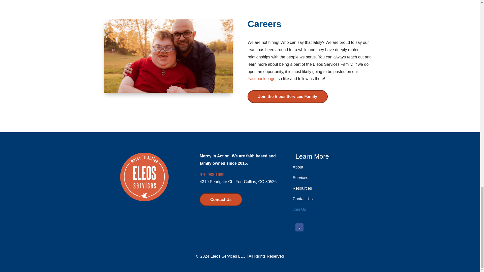 This screenshot has height=272, width=484. Describe the element at coordinates (212, 175) in the screenshot. I see `970.988.1689` at that location.